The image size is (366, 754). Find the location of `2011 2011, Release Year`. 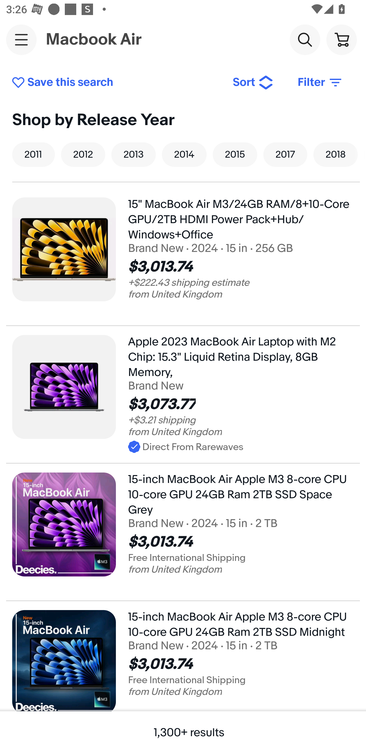

2011 2011, Release Year is located at coordinates (34, 154).